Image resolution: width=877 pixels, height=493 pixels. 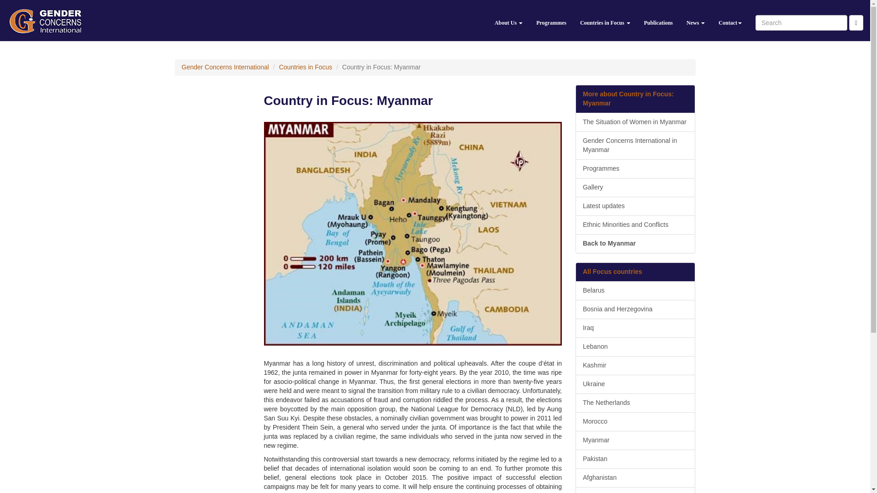 I want to click on Countries in Focus, so click(x=605, y=20).